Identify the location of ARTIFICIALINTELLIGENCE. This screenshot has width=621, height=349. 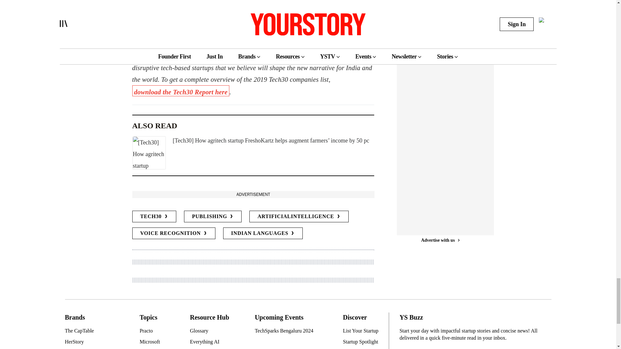
(299, 217).